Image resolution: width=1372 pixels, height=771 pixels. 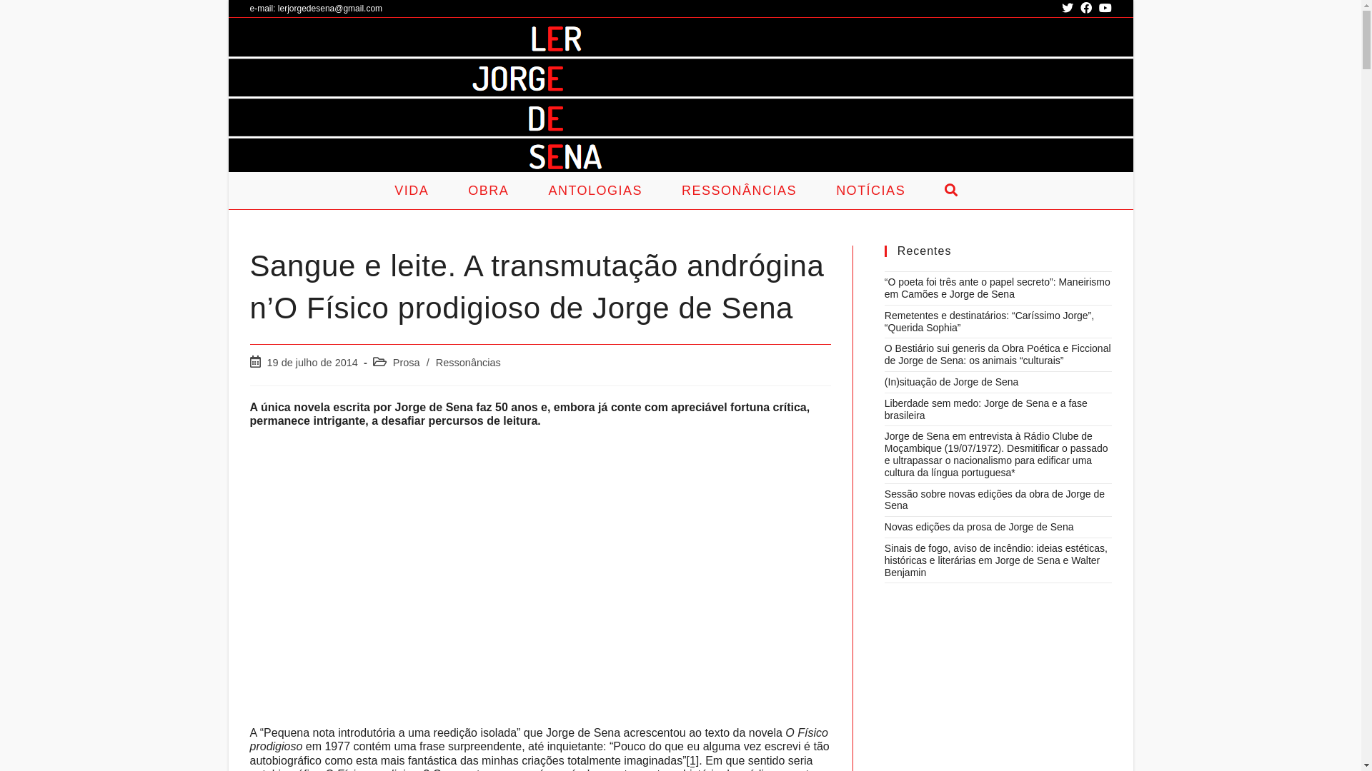 What do you see at coordinates (692, 761) in the screenshot?
I see `[1]` at bounding box center [692, 761].